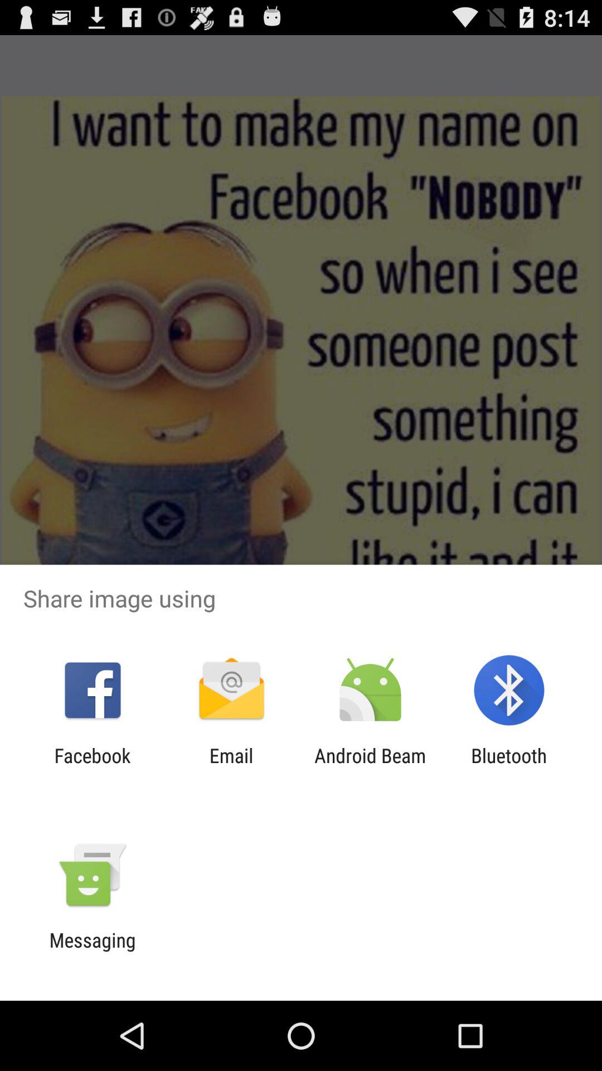 This screenshot has height=1071, width=602. I want to click on tap android beam, so click(370, 767).